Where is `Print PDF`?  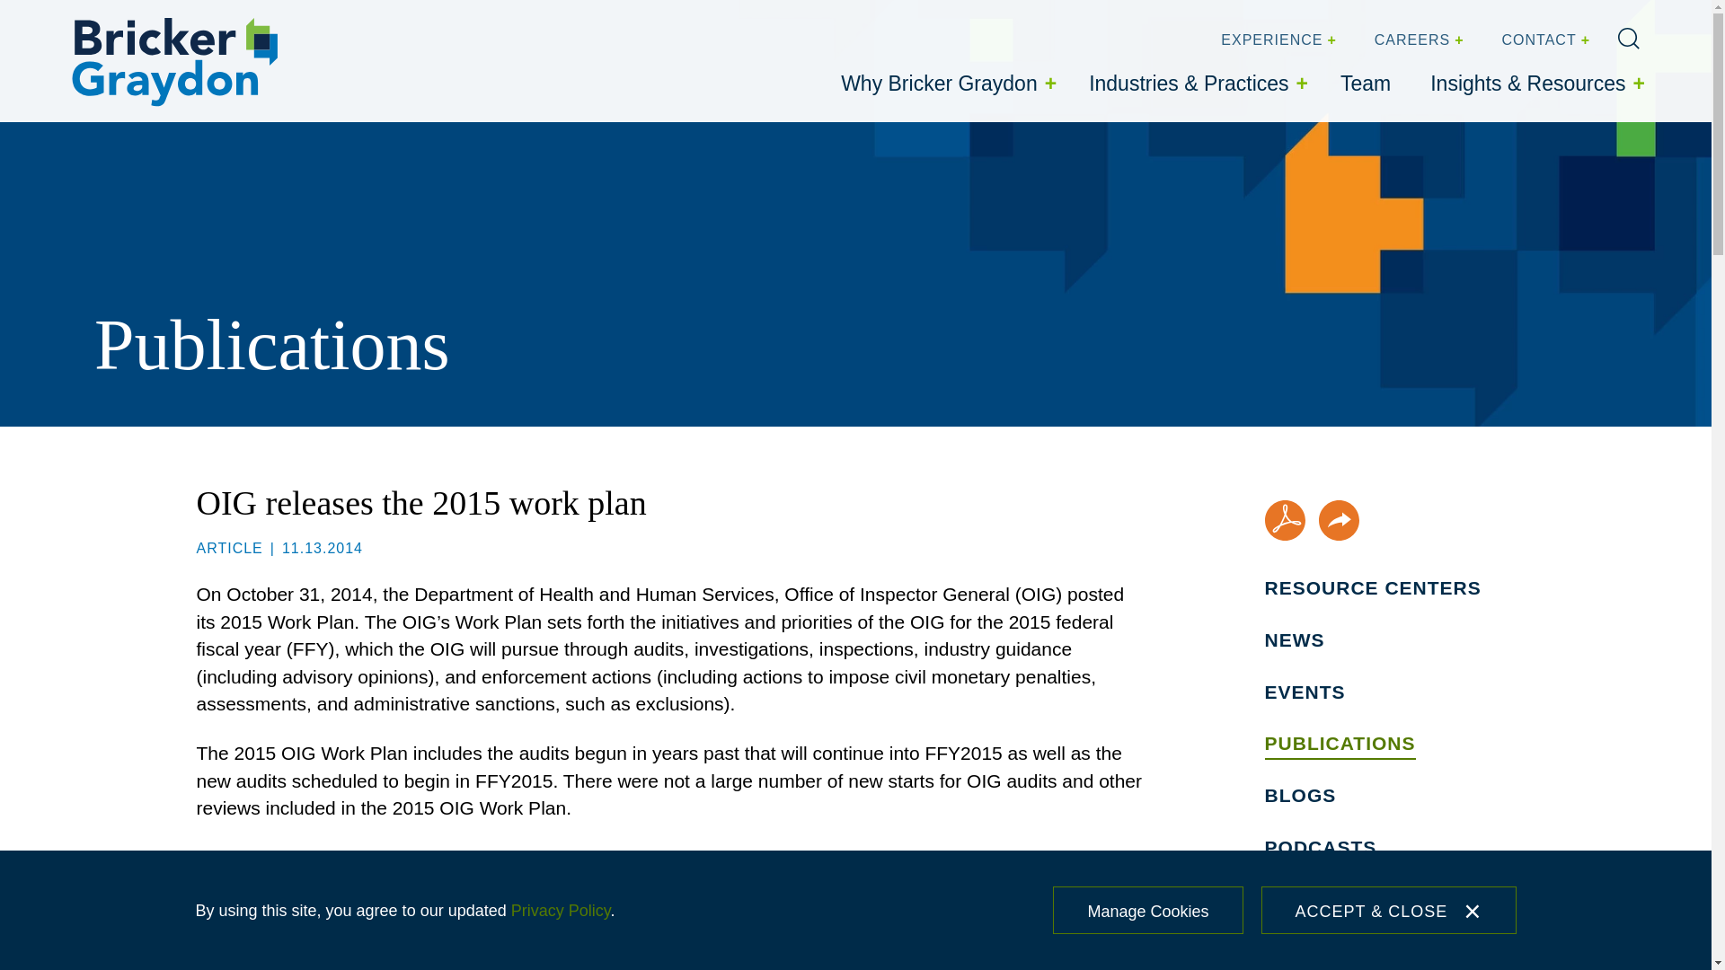
Print PDF is located at coordinates (1285, 520).